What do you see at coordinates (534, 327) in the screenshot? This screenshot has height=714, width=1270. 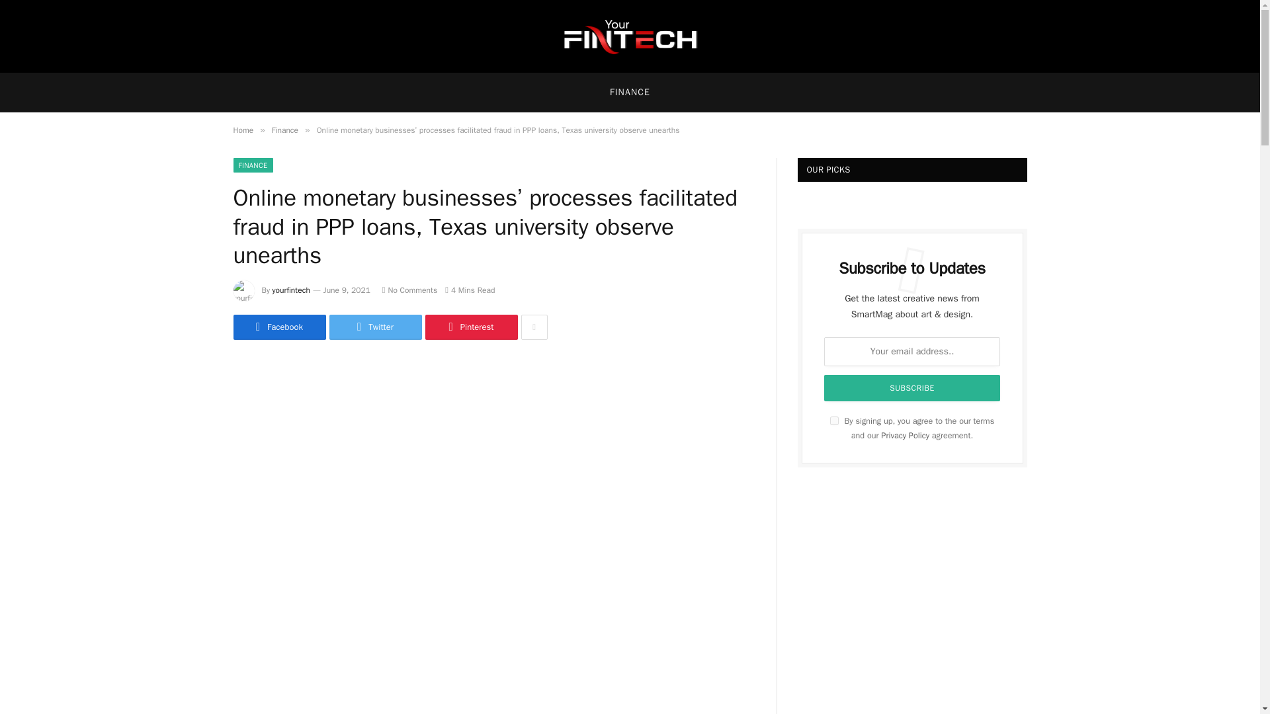 I see `Show More Social Sharing` at bounding box center [534, 327].